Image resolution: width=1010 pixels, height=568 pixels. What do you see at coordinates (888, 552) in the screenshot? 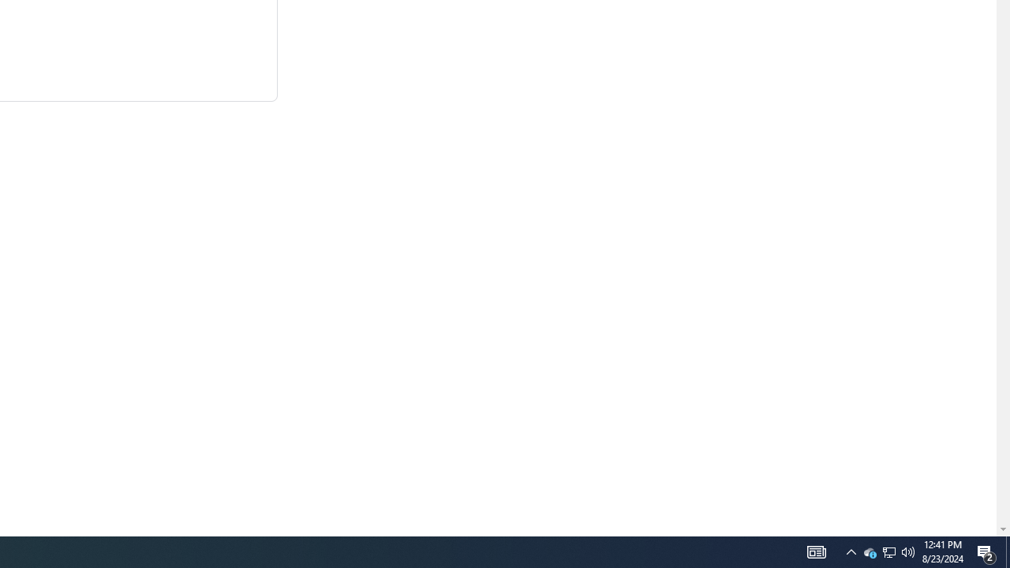
I see `User Promoted Notification Area` at bounding box center [888, 552].